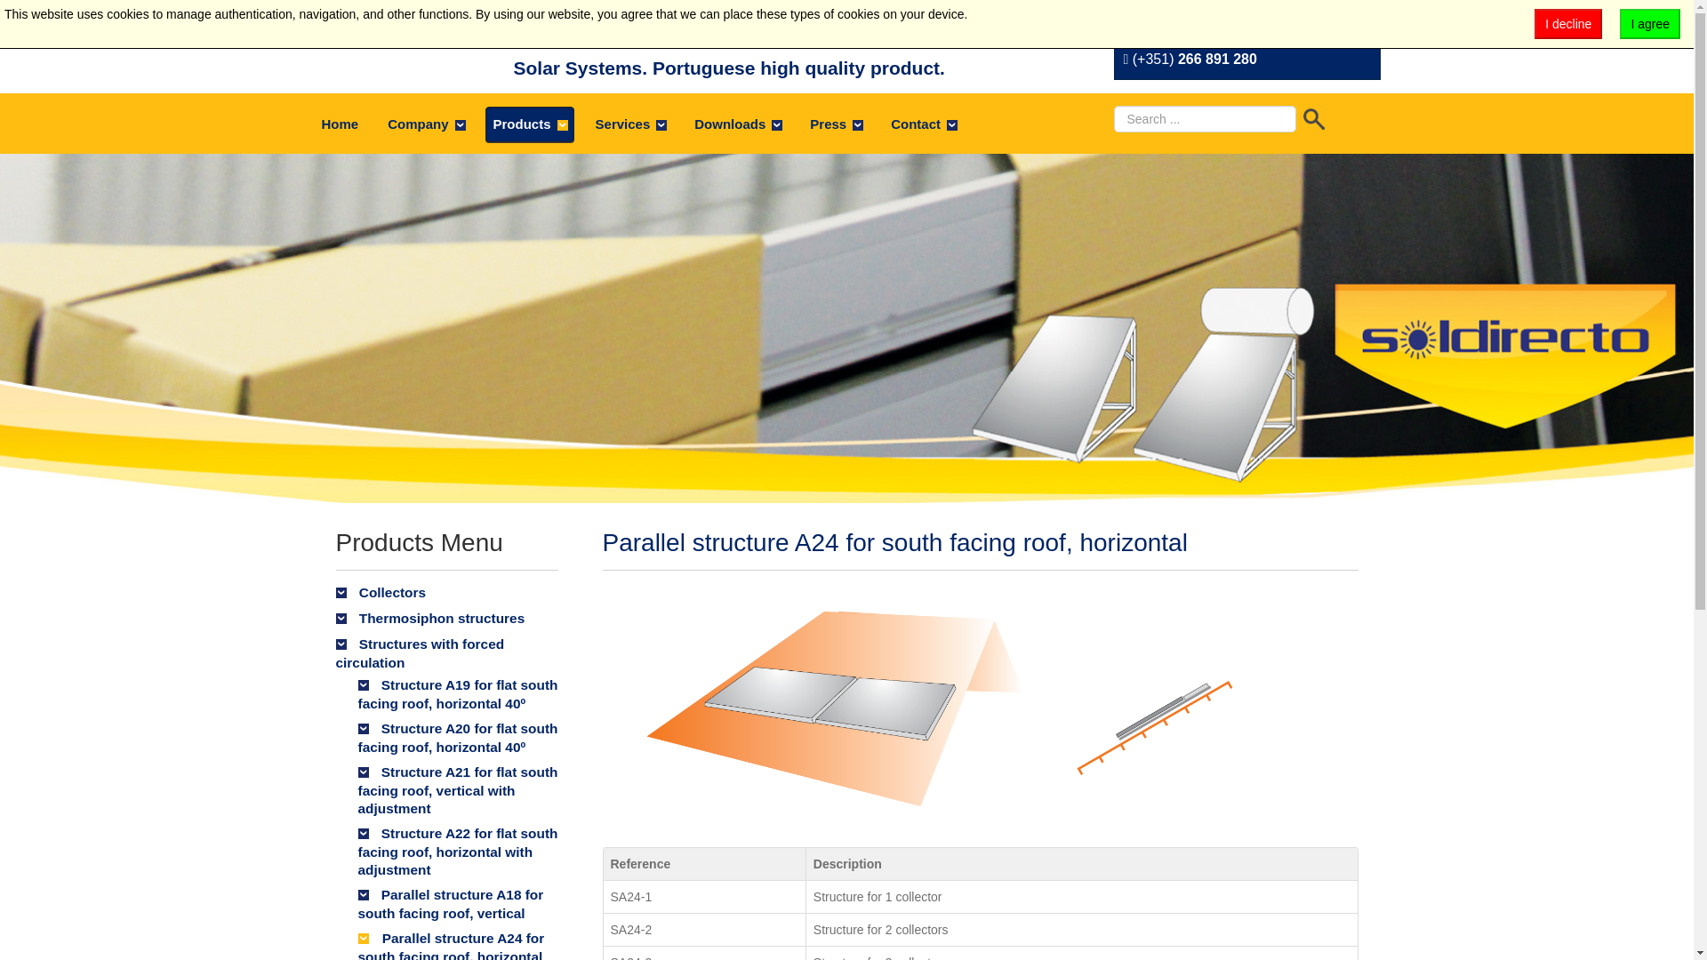 The width and height of the screenshot is (1707, 960). I want to click on Company, so click(425, 124).